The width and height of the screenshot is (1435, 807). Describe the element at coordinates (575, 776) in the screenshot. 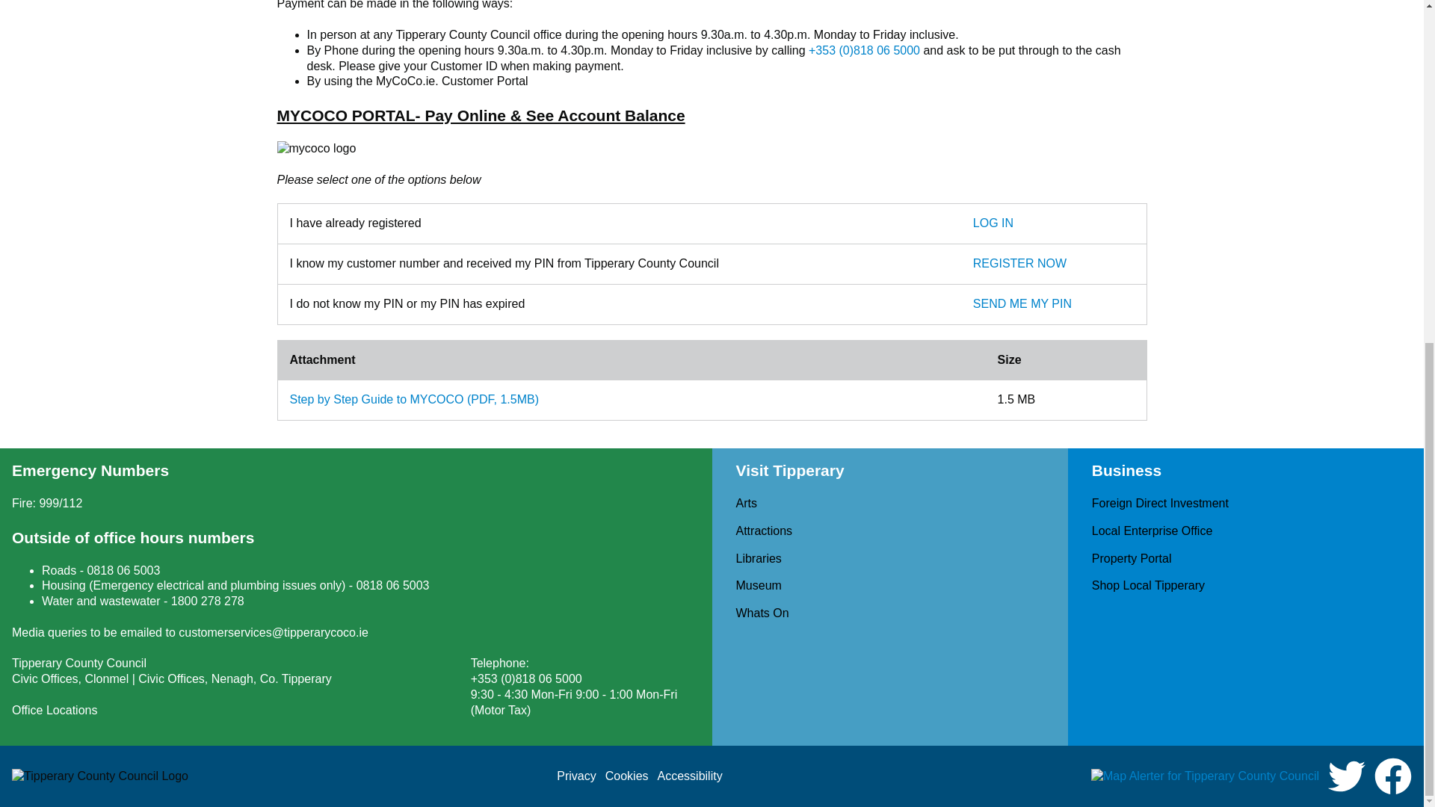

I see `Privacy` at that location.